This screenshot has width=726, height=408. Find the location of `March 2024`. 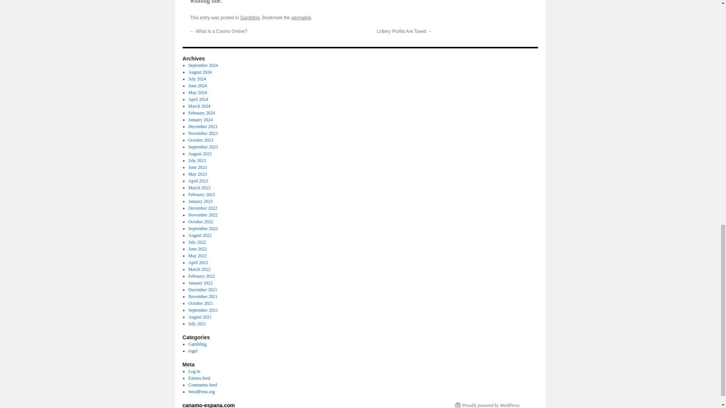

March 2024 is located at coordinates (199, 106).